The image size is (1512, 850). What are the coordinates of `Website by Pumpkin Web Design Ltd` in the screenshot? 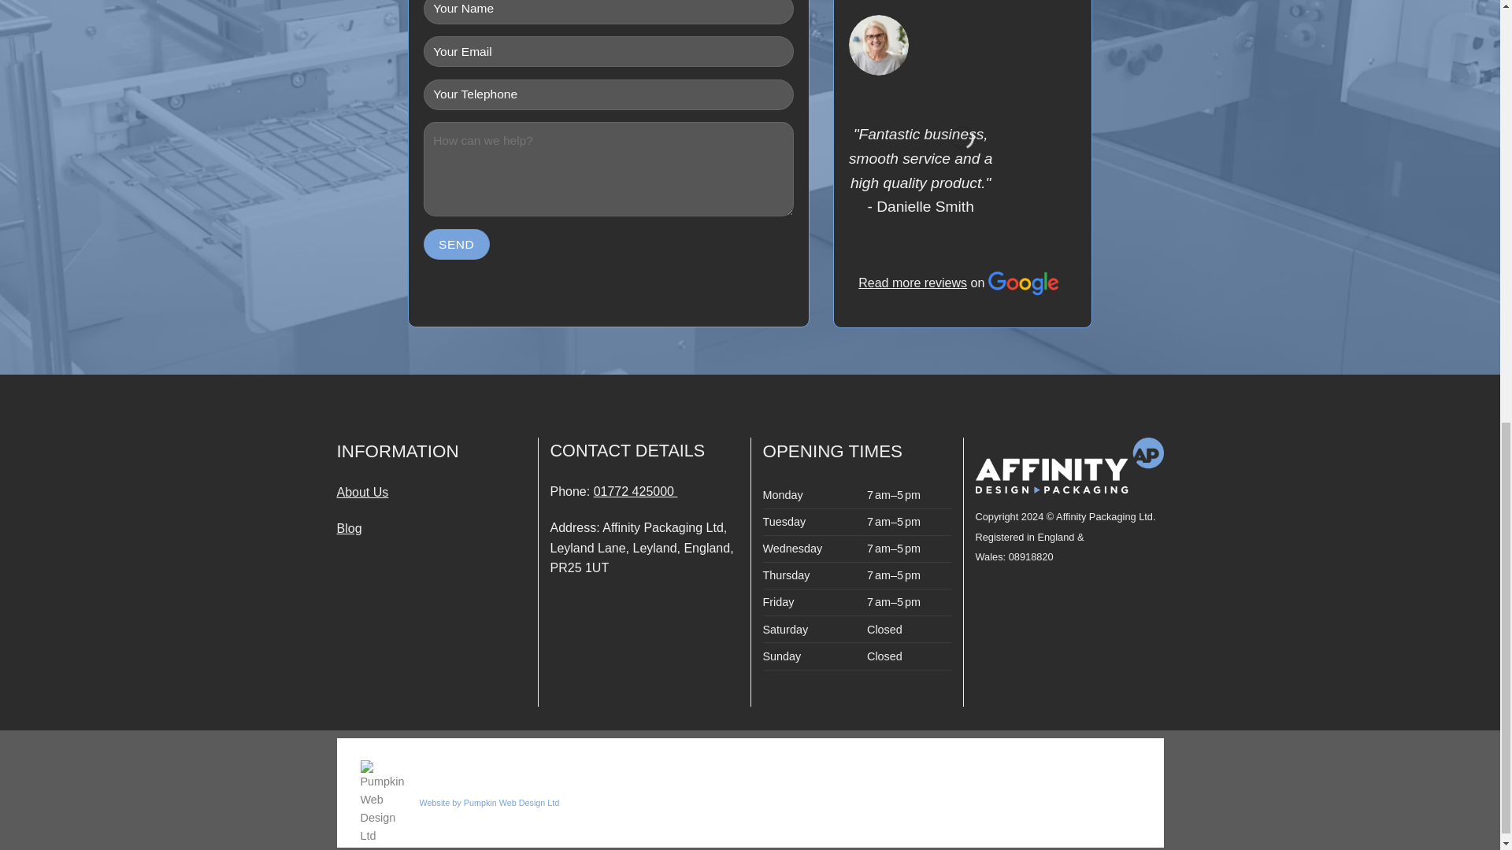 It's located at (488, 803).